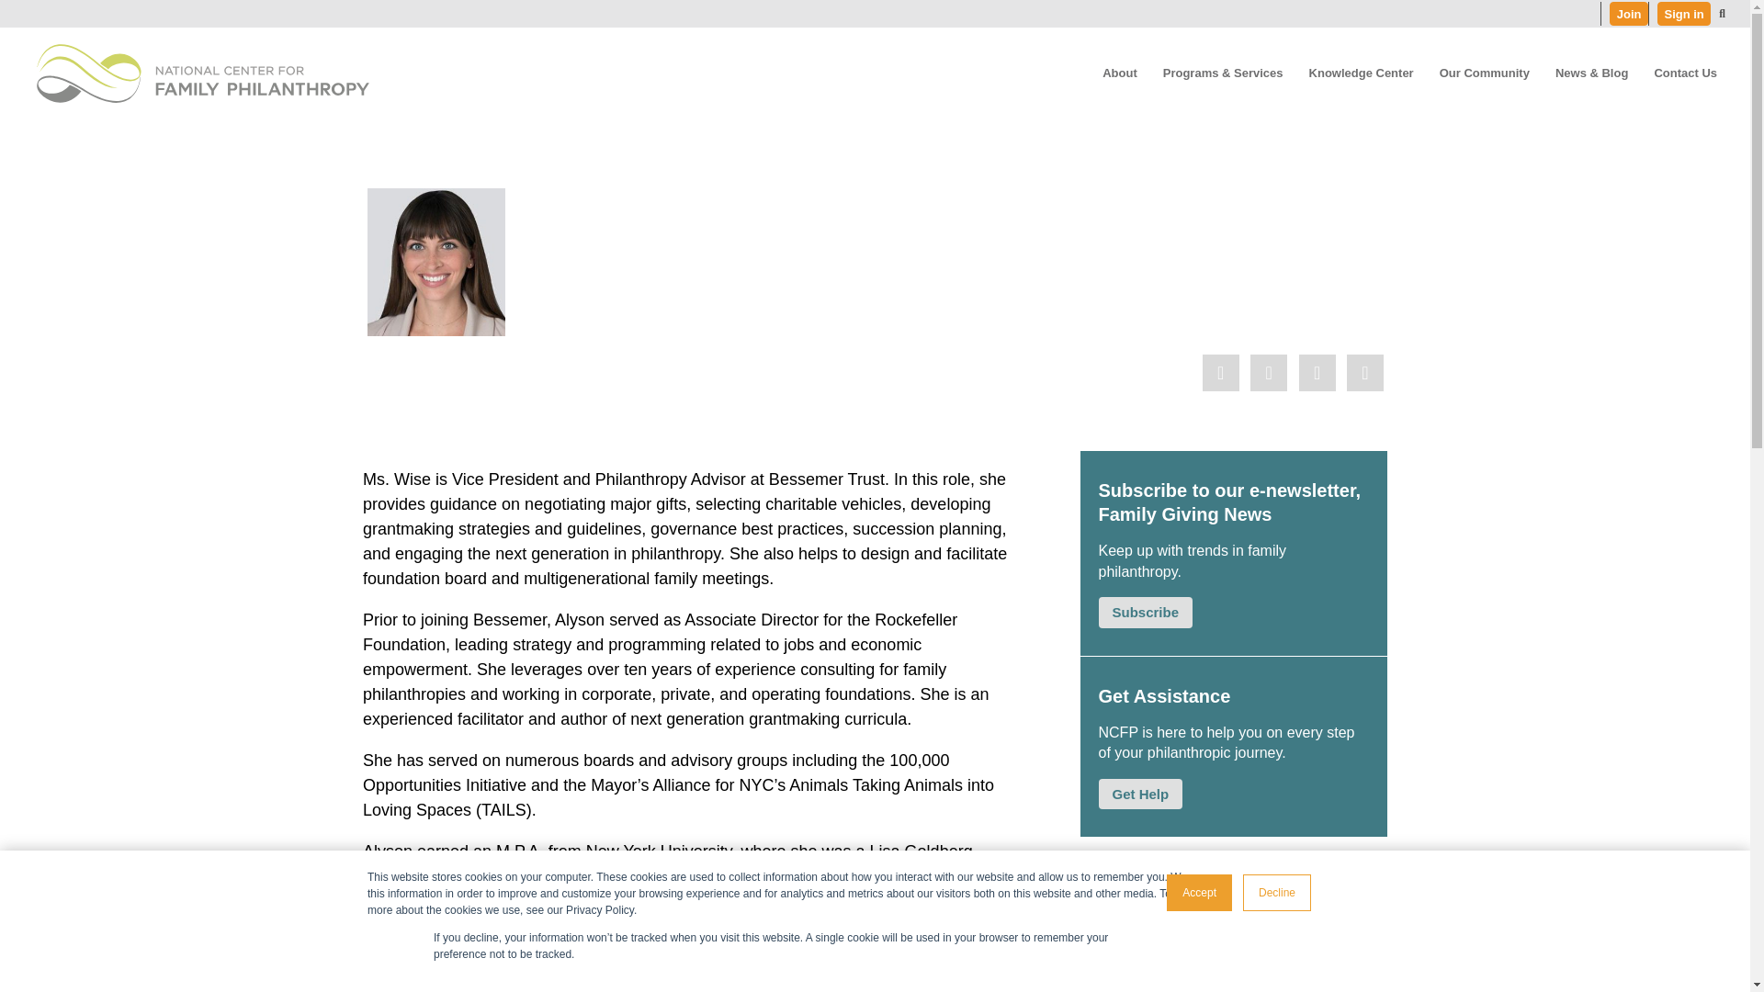  What do you see at coordinates (1485, 73) in the screenshot?
I see `Our Community` at bounding box center [1485, 73].